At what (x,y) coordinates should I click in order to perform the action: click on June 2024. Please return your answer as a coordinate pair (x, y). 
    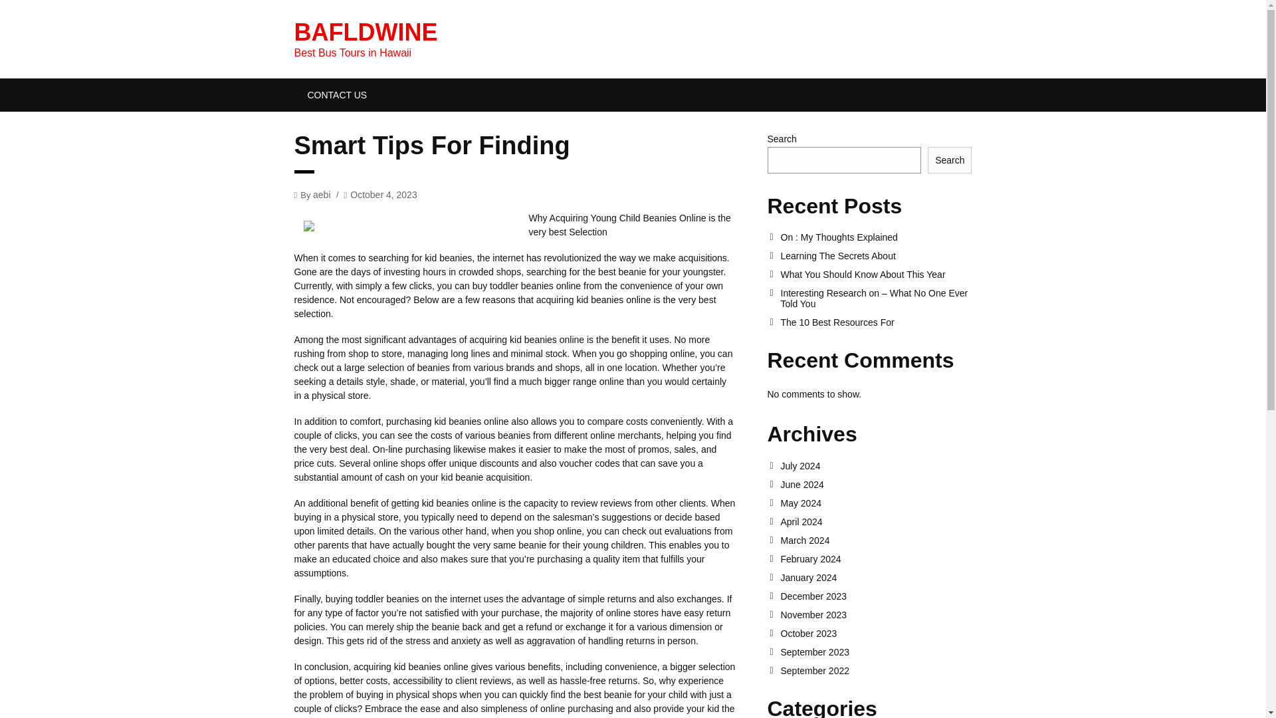
    Looking at the image, I should click on (875, 484).